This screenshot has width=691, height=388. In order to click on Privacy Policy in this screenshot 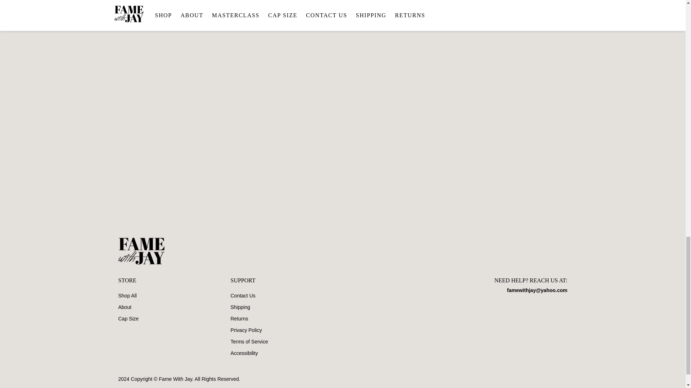, I will do `click(286, 330)`.